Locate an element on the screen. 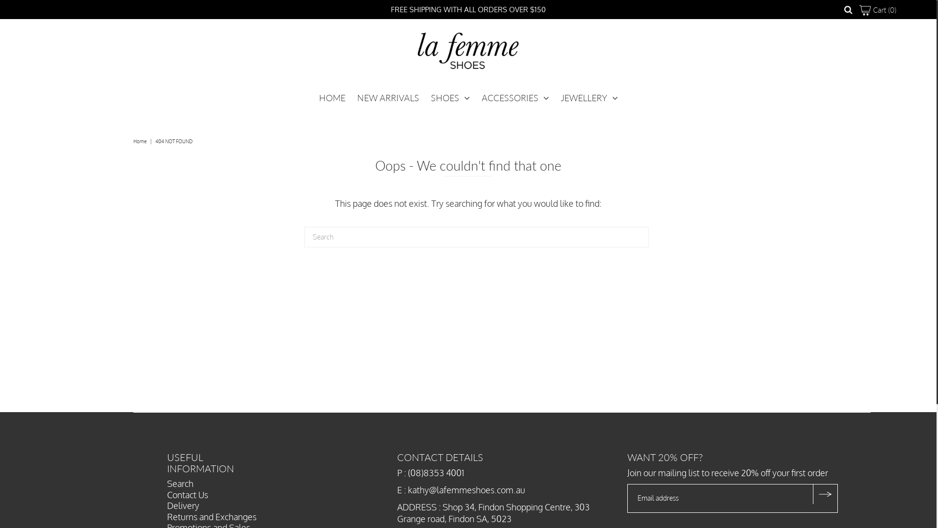 The image size is (938, 528). Delivery is located at coordinates (183, 506).